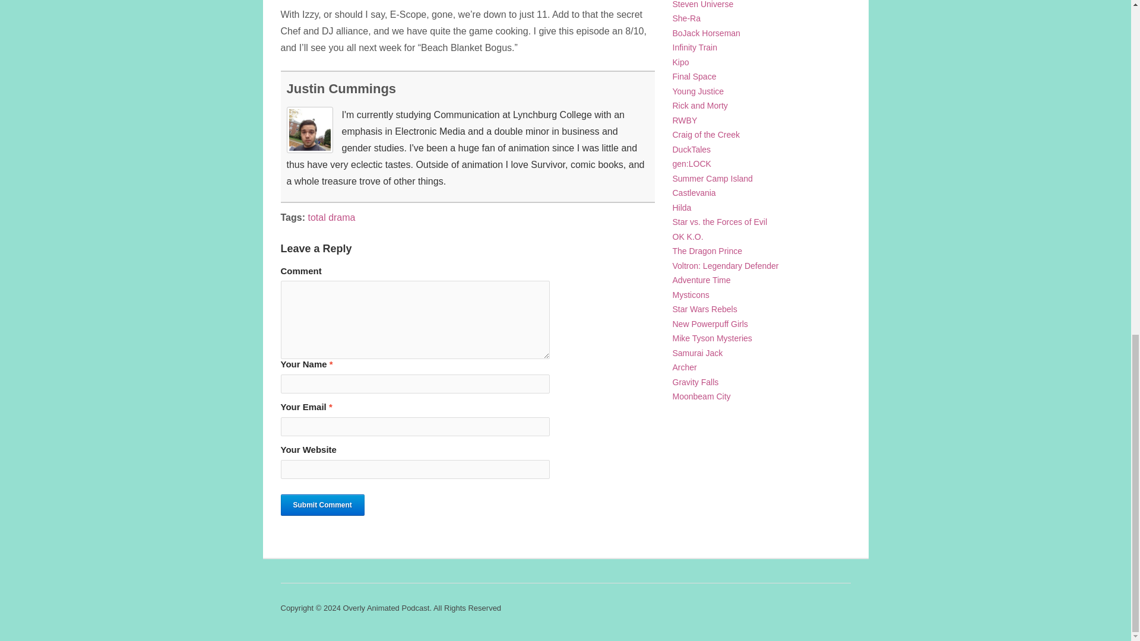  I want to click on Final Space, so click(693, 76).